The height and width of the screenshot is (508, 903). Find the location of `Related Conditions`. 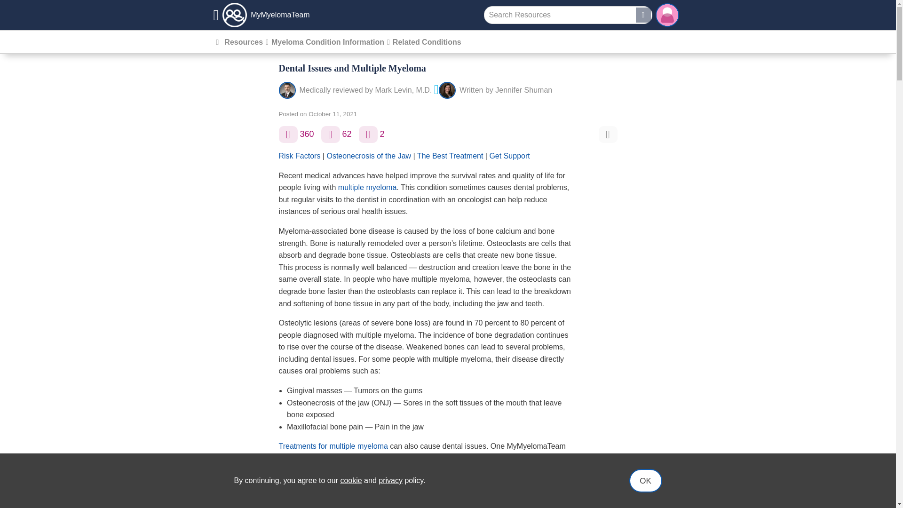

Related Conditions is located at coordinates (427, 42).